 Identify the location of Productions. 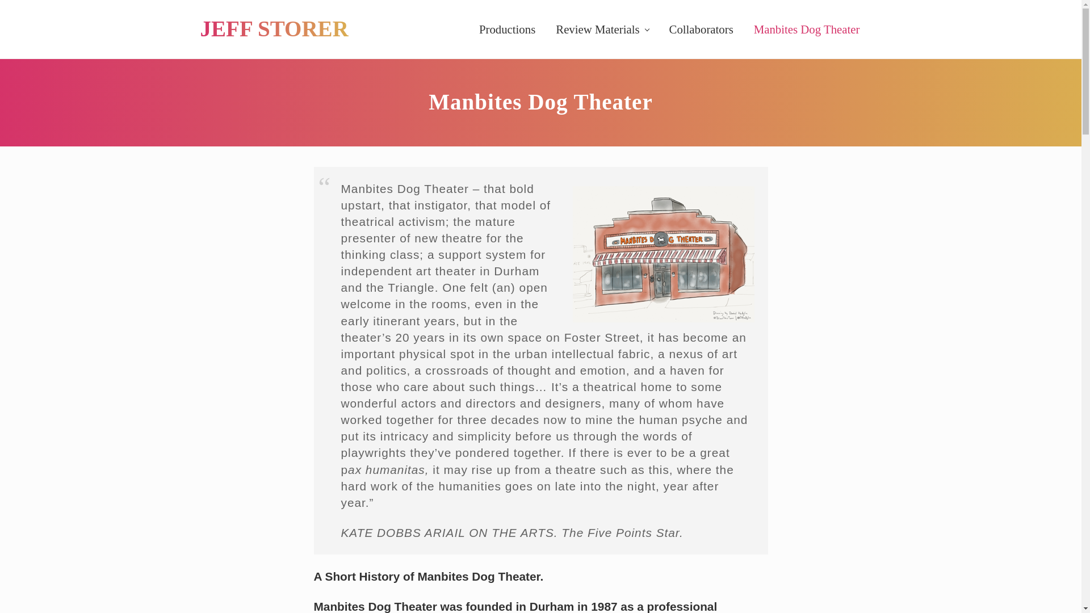
(506, 30).